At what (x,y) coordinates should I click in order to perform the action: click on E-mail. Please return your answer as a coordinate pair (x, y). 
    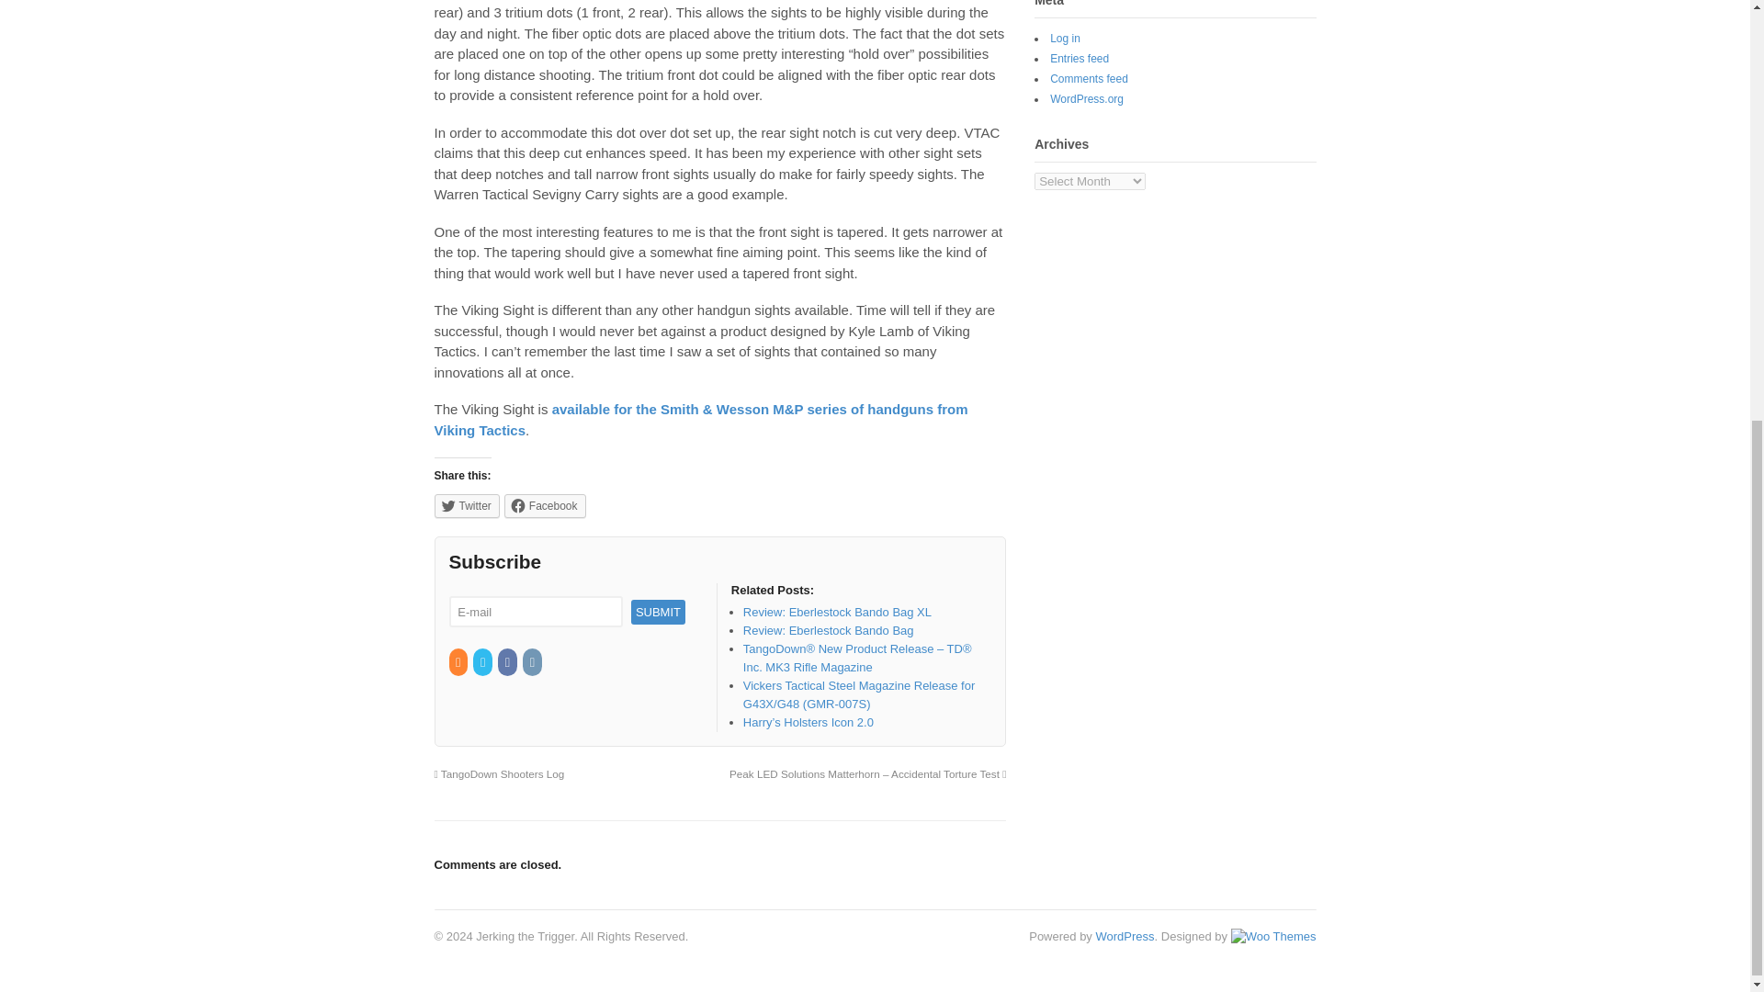
    Looking at the image, I should click on (535, 612).